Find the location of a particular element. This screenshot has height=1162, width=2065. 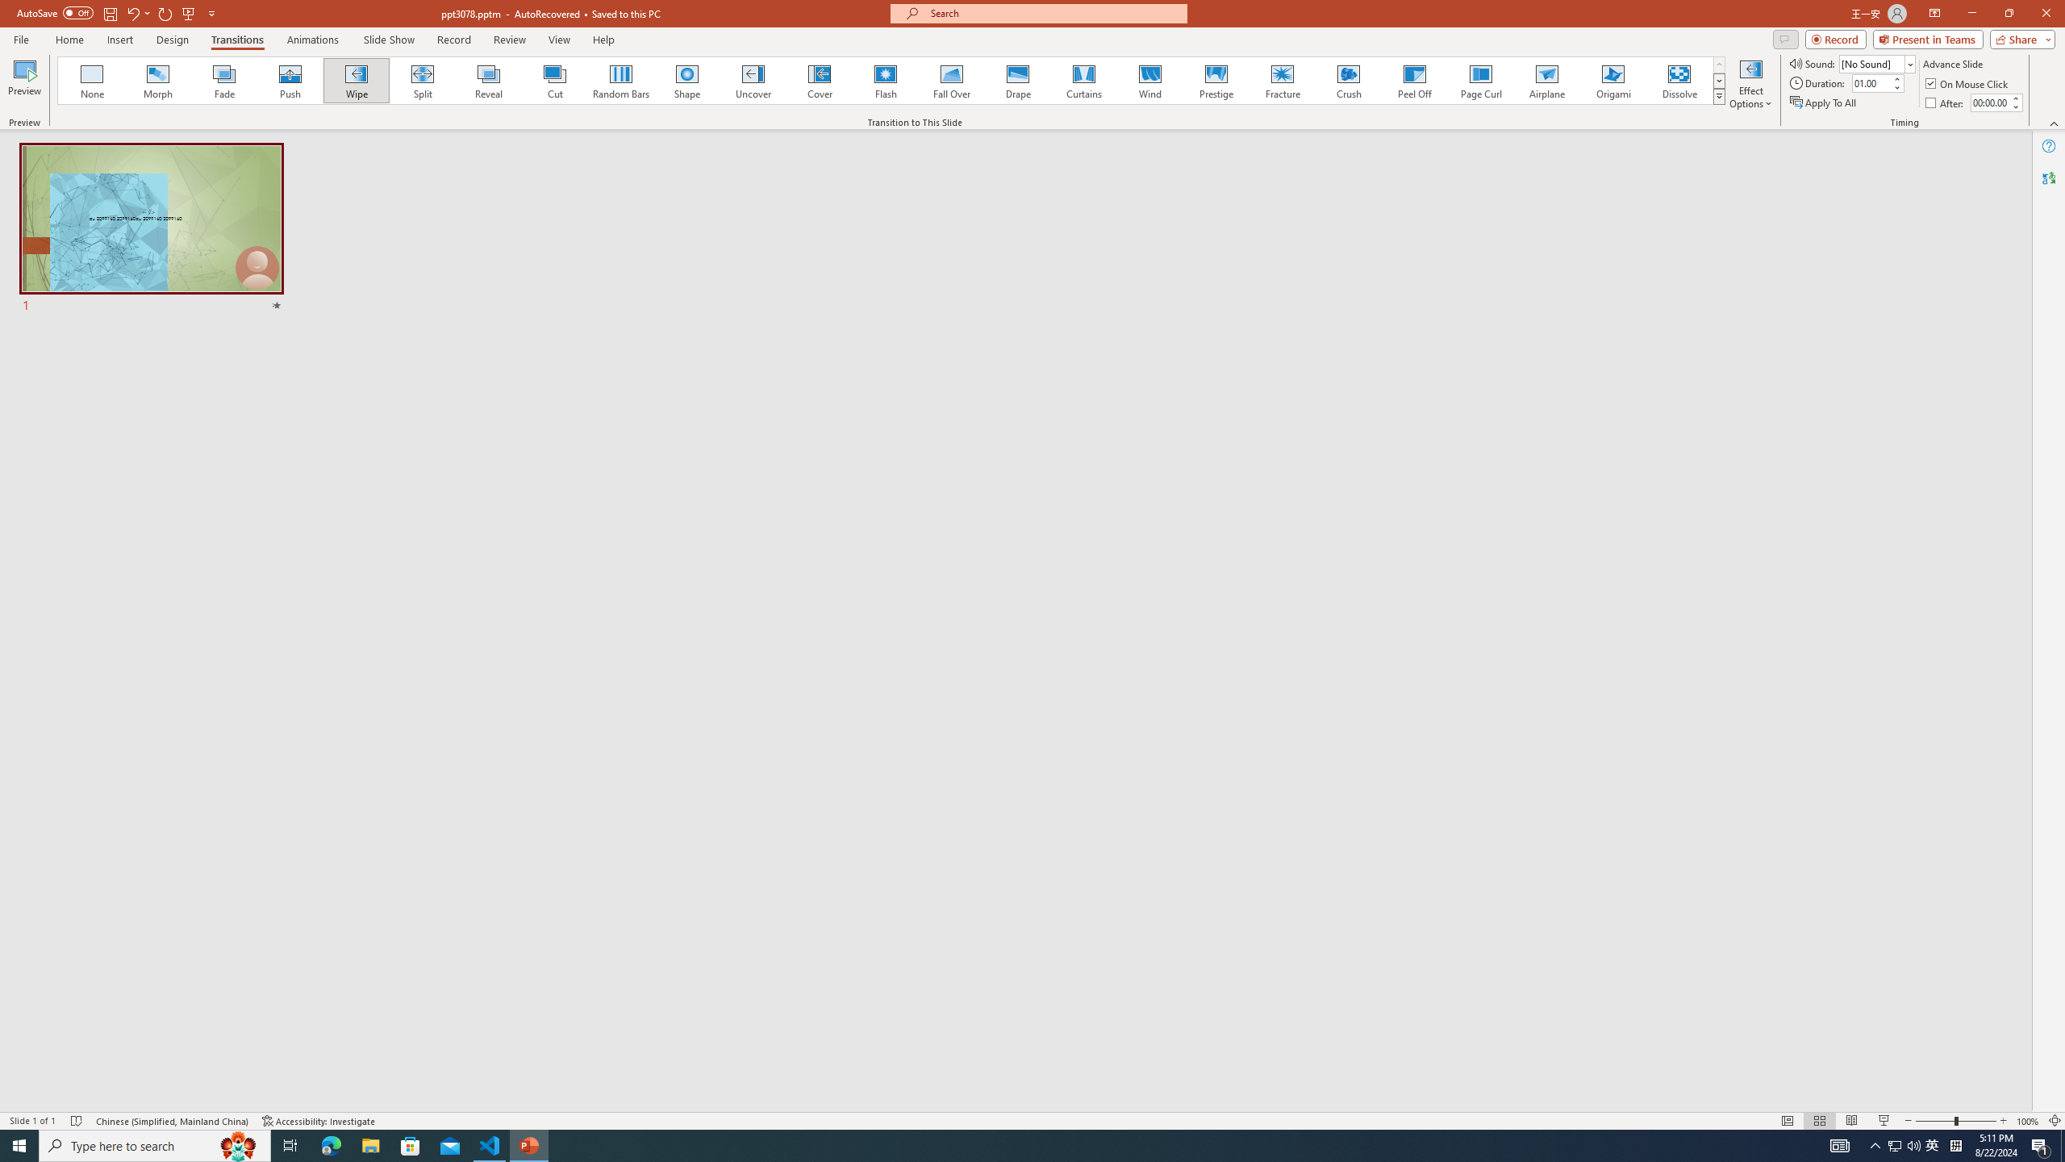

Drape is located at coordinates (1018, 81).